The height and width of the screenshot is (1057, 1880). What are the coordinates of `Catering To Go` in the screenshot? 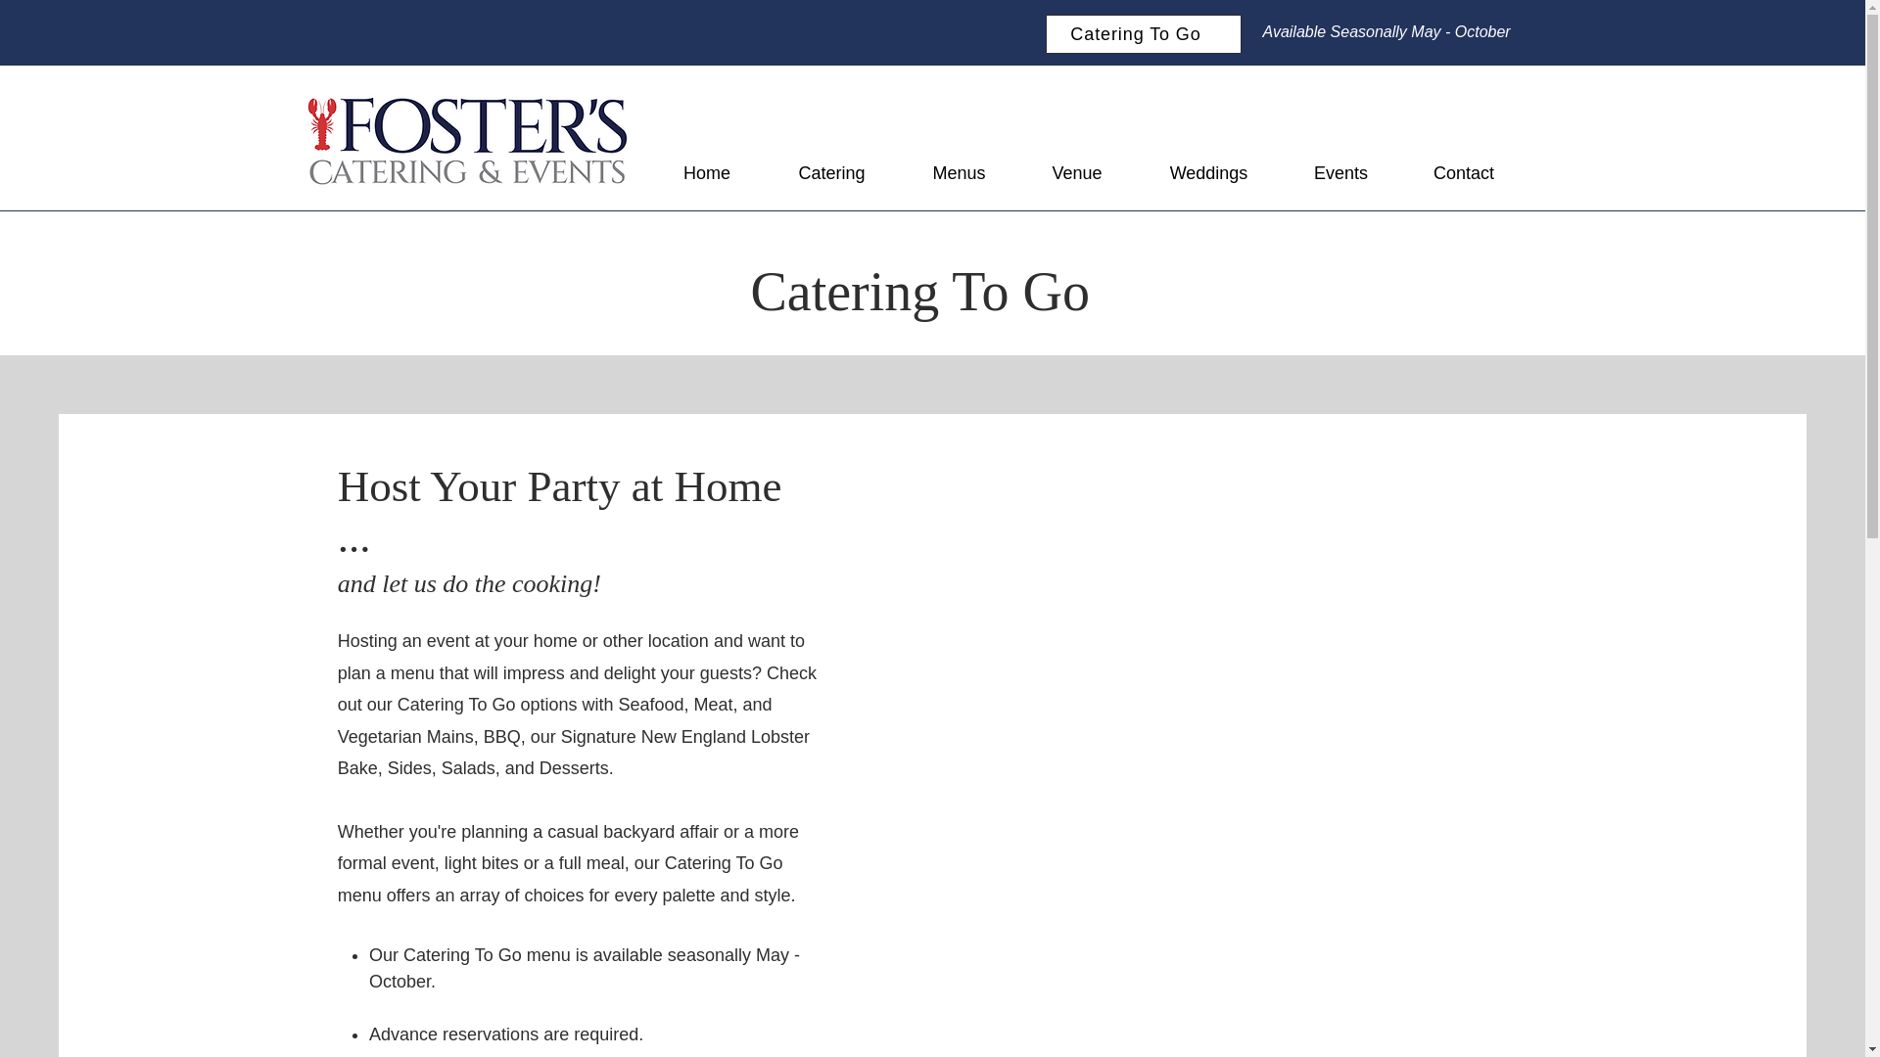 It's located at (1143, 34).